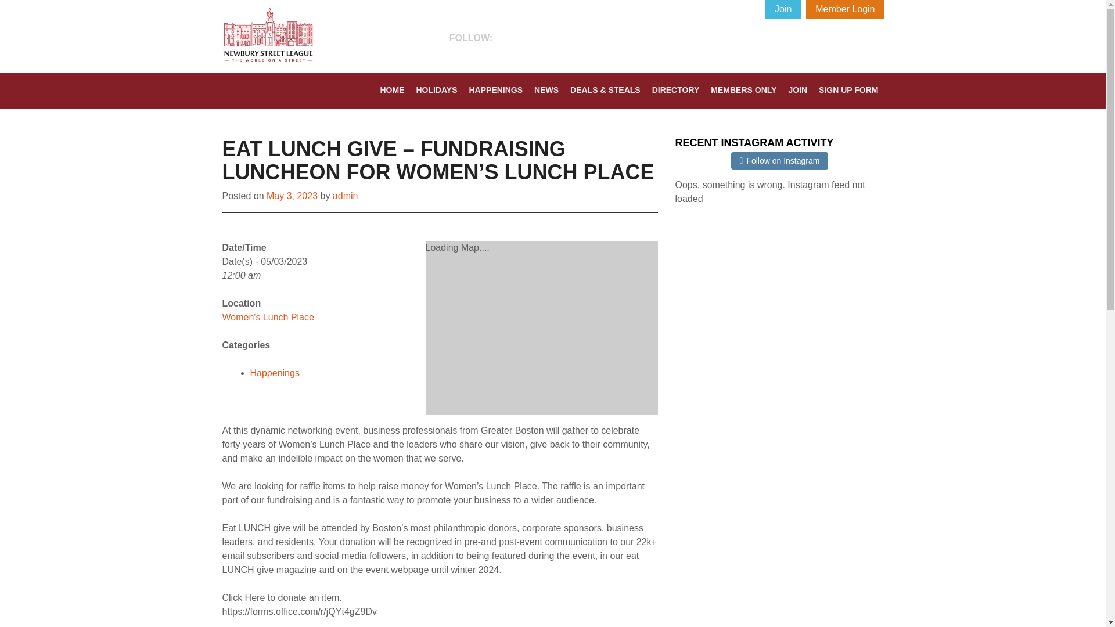 The image size is (1115, 627). What do you see at coordinates (848, 90) in the screenshot?
I see `SIGN UP FORM` at bounding box center [848, 90].